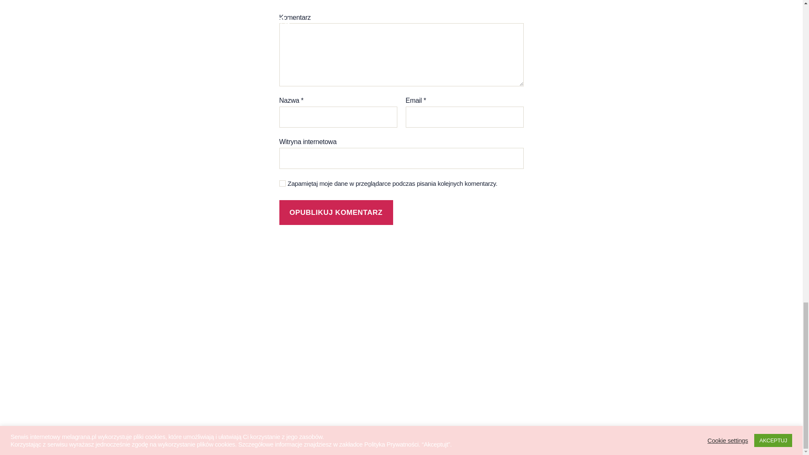  Describe the element at coordinates (182, 431) in the screenshot. I see `Malagrana` at that location.